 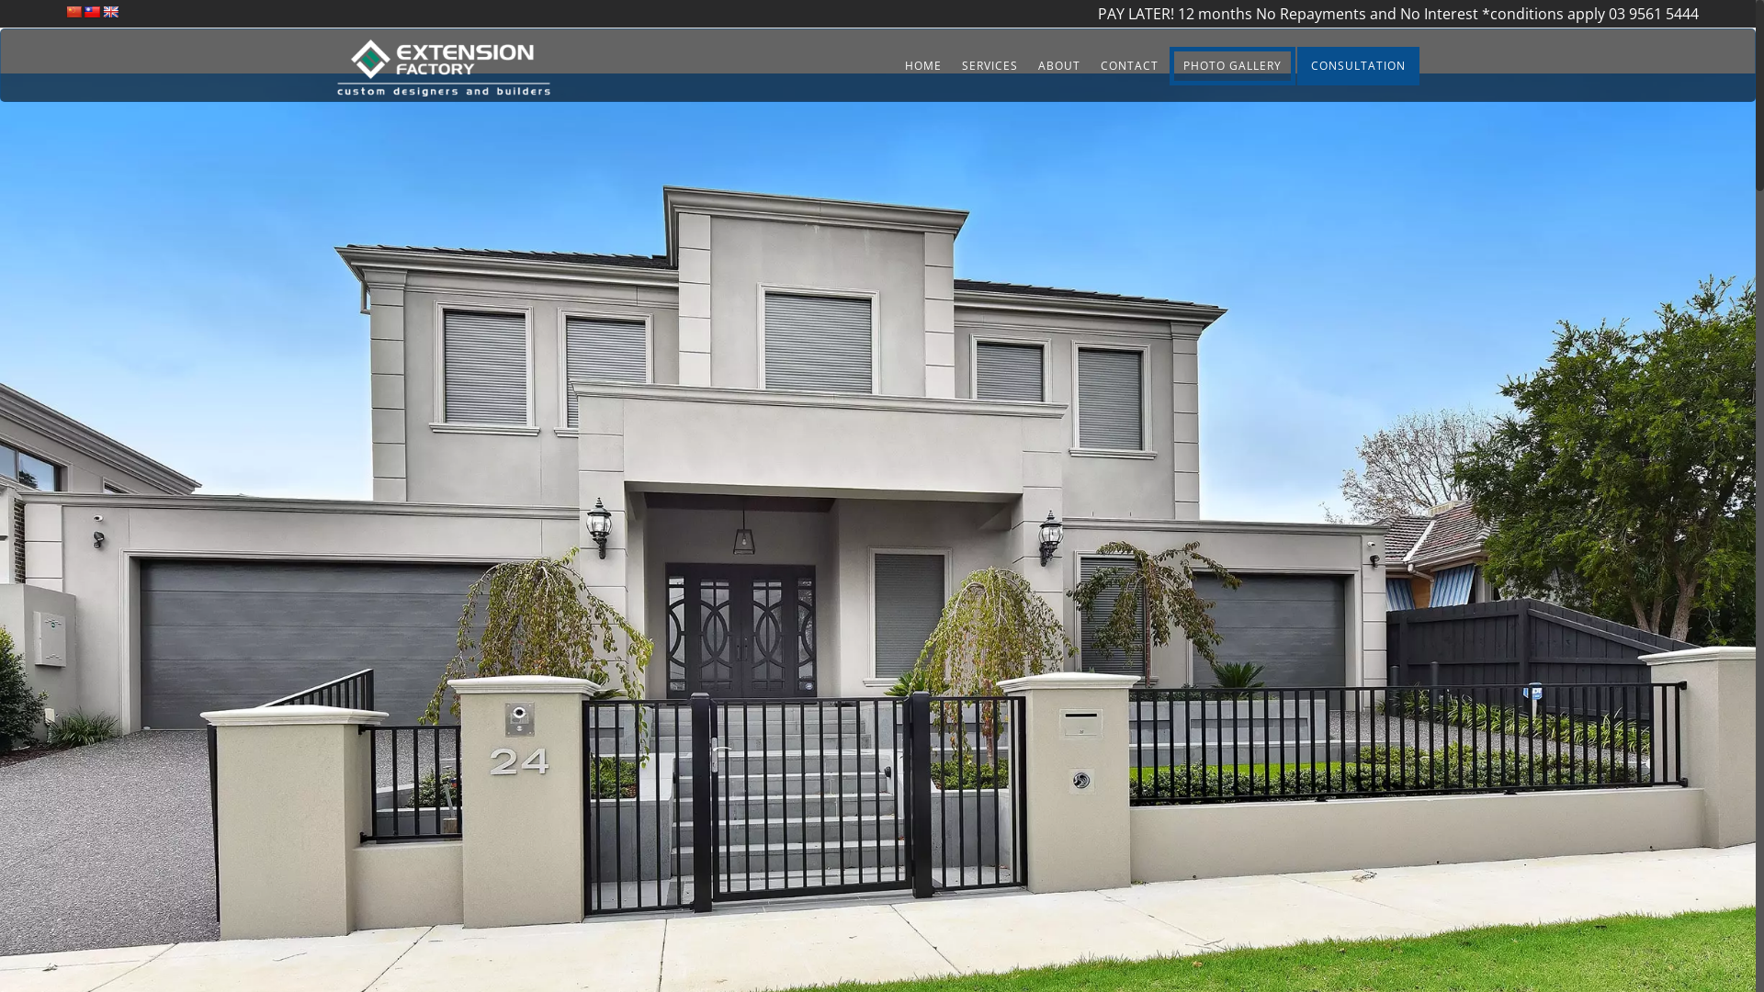 What do you see at coordinates (1233, 66) in the screenshot?
I see `PHOTO GALLERY` at bounding box center [1233, 66].